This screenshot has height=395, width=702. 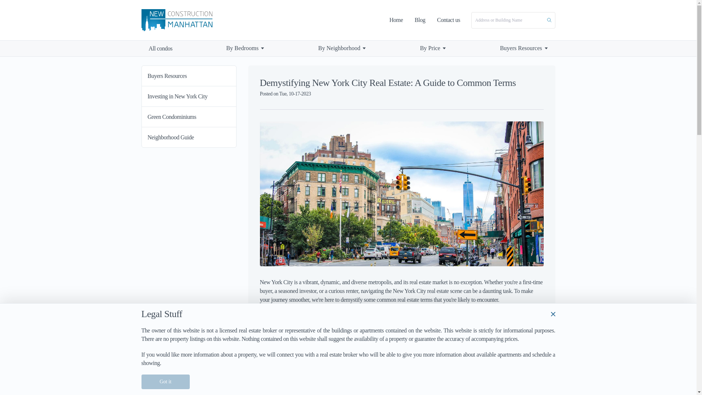 What do you see at coordinates (433, 48) in the screenshot?
I see `By Price` at bounding box center [433, 48].